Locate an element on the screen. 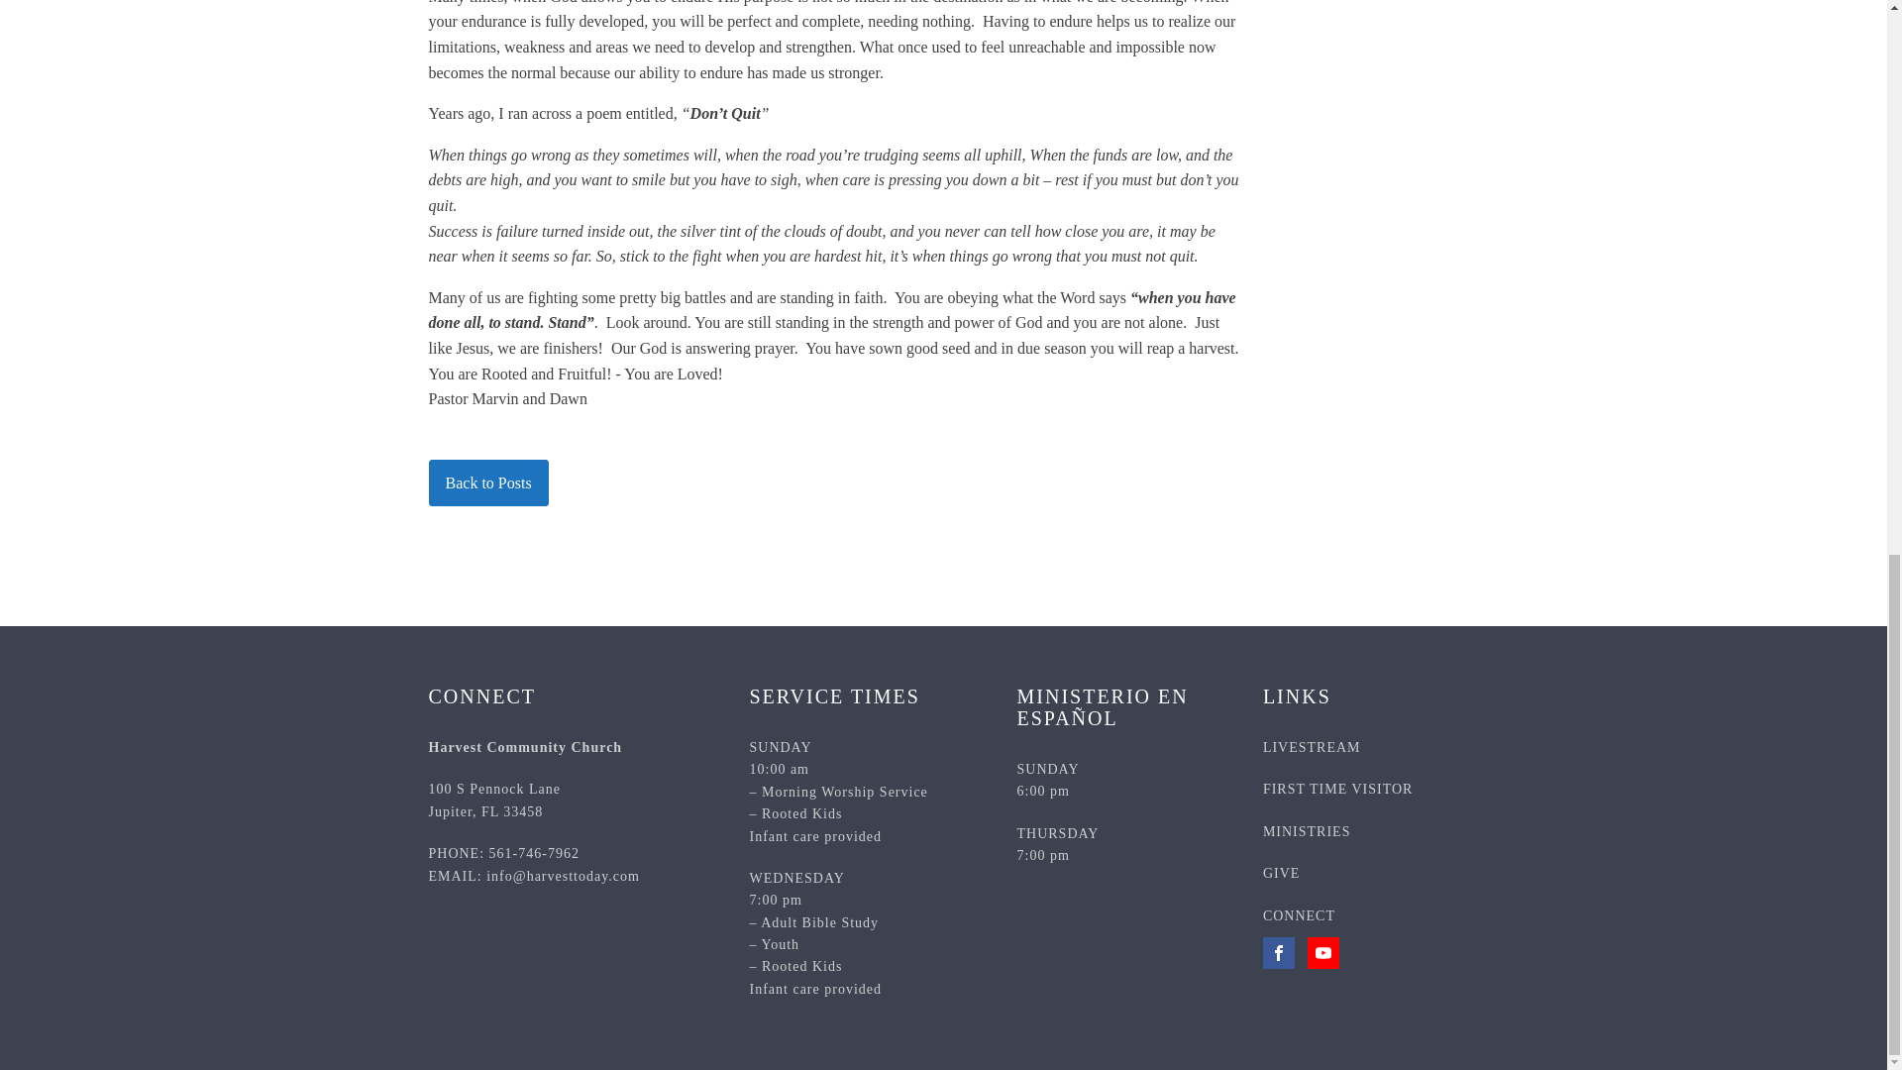 This screenshot has height=1070, width=1902. CONNECT is located at coordinates (1298, 915).